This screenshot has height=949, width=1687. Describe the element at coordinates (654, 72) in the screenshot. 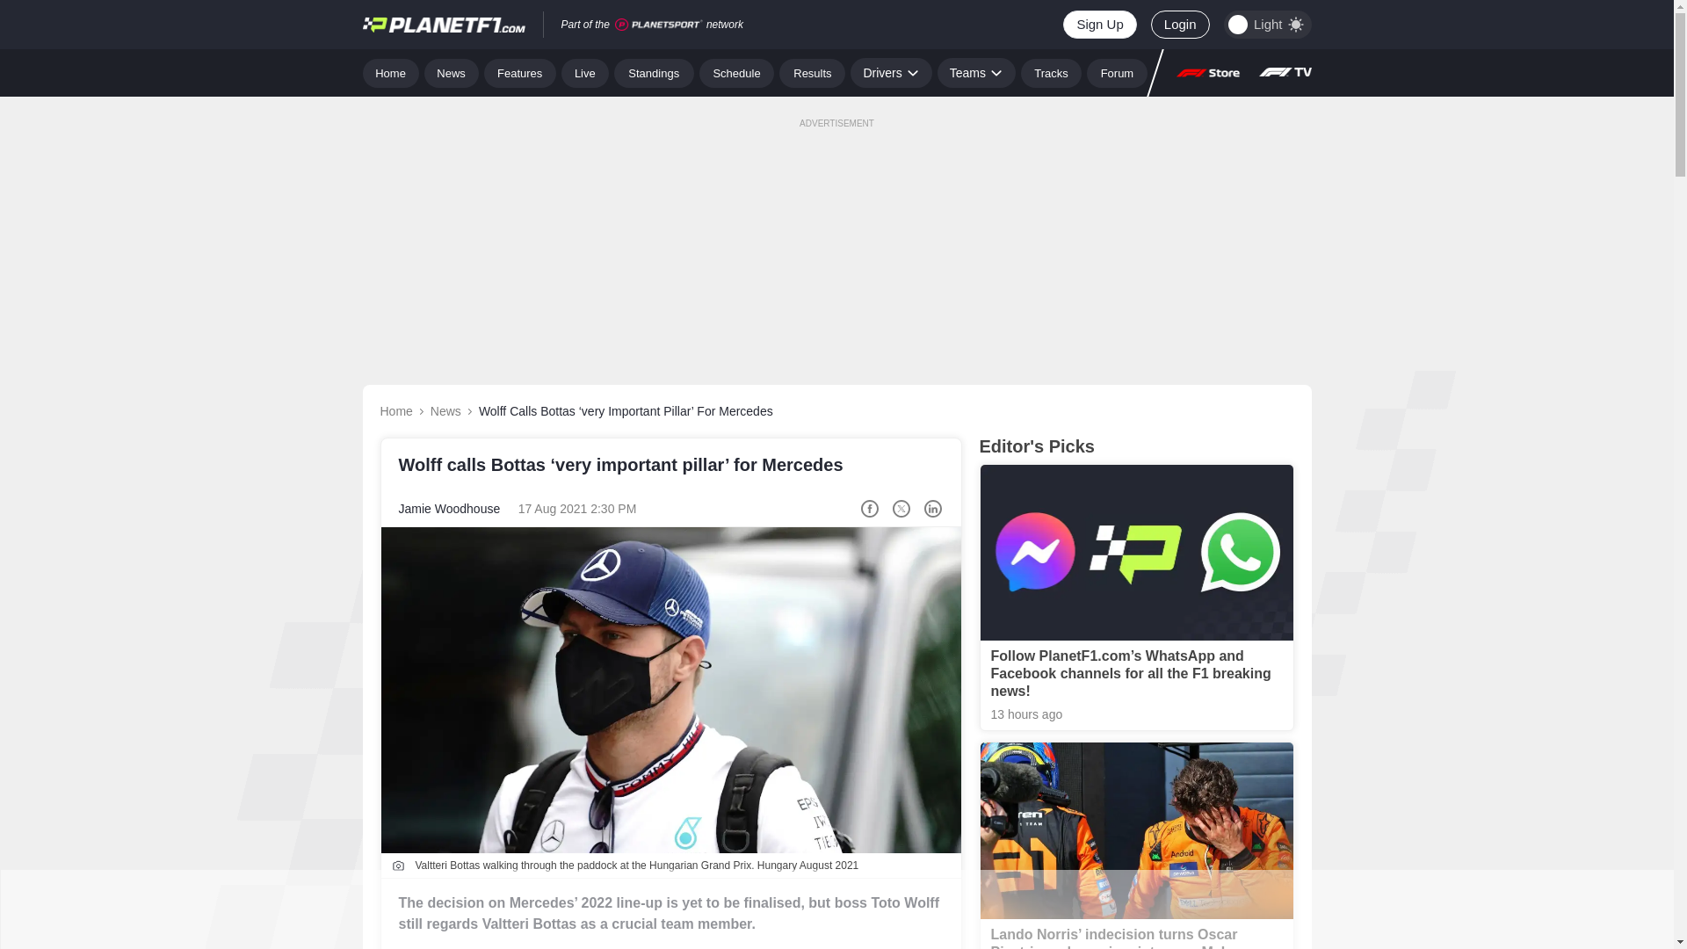

I see `Standings` at that location.